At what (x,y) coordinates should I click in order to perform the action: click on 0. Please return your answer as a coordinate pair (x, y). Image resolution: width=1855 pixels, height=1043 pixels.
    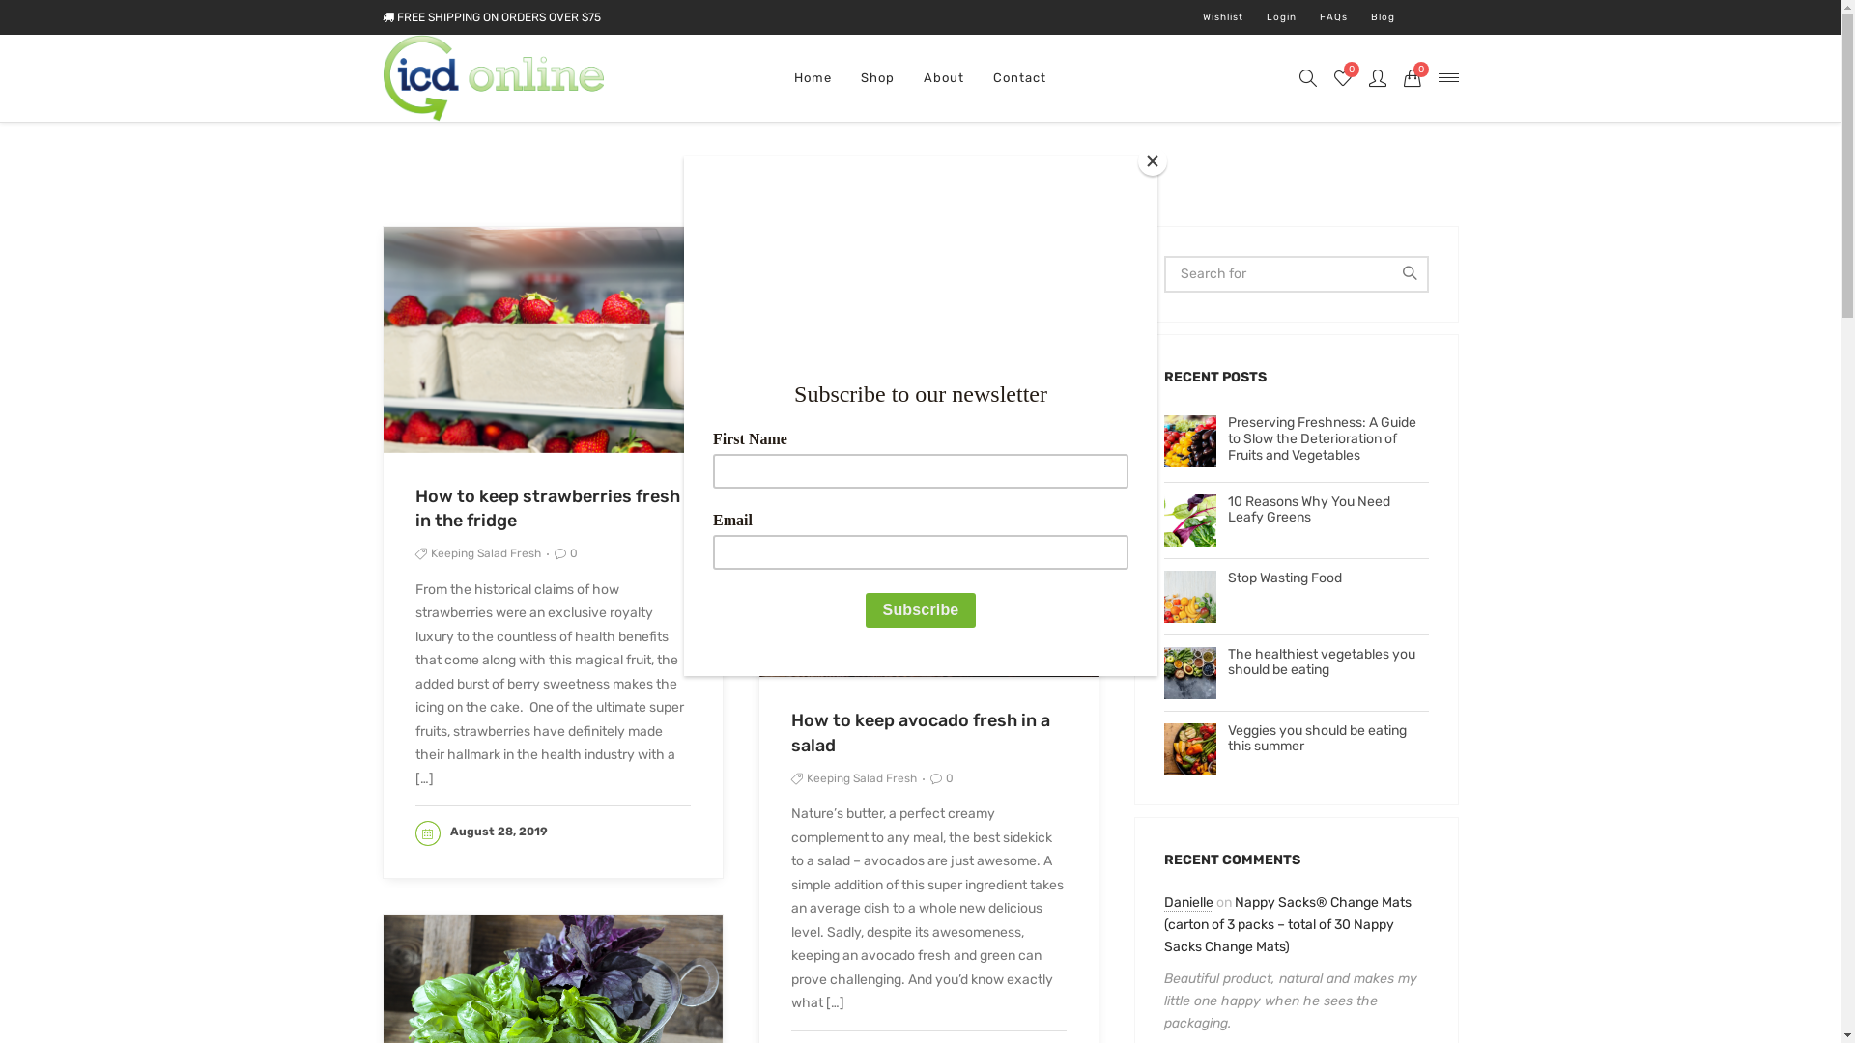
    Looking at the image, I should click on (1343, 78).